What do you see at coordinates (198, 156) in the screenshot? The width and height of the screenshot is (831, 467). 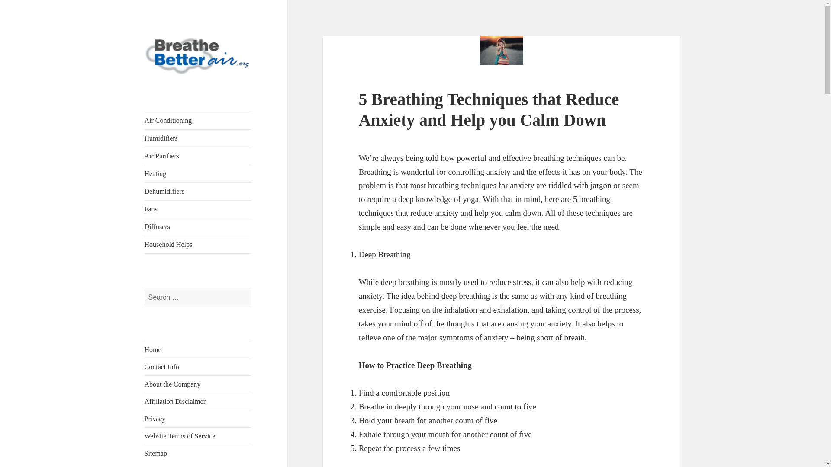 I see `Air Purifiers` at bounding box center [198, 156].